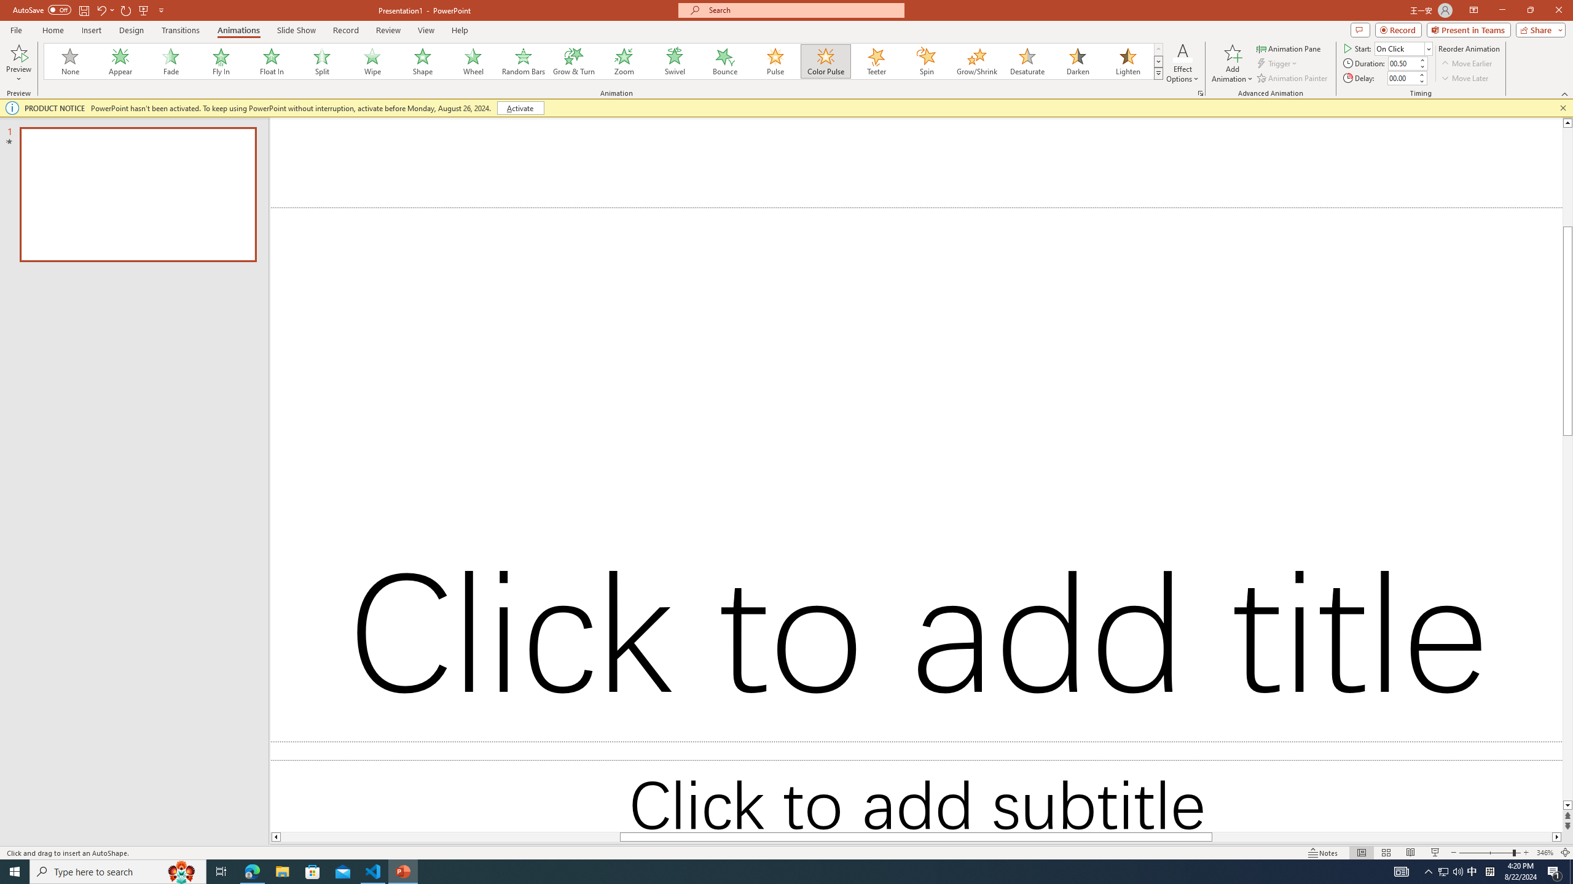 The image size is (1573, 884). What do you see at coordinates (775, 61) in the screenshot?
I see `Pulse` at bounding box center [775, 61].